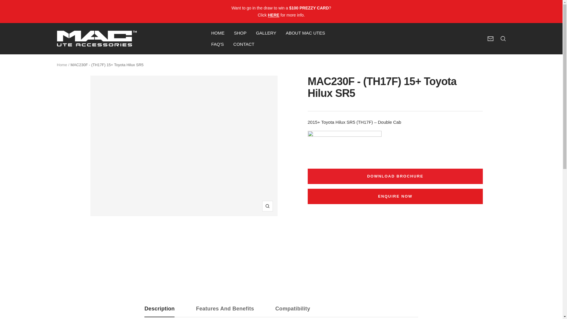 Image resolution: width=567 pixels, height=319 pixels. I want to click on Zoom, so click(267, 206).